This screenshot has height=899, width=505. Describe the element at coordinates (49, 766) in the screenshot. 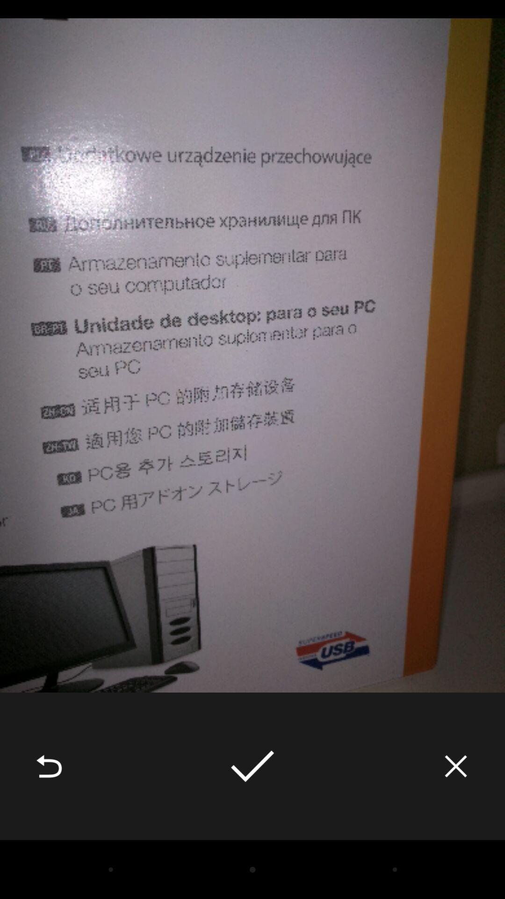

I see `launch item at the bottom left corner` at that location.